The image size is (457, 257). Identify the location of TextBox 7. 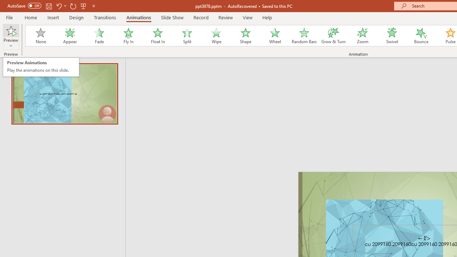
(424, 238).